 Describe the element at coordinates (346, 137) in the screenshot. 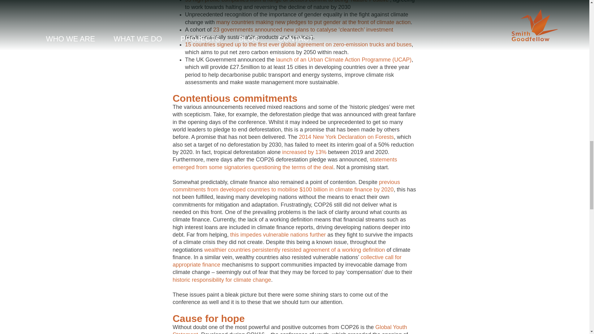

I see `2014 New York Declaration on Forests` at that location.